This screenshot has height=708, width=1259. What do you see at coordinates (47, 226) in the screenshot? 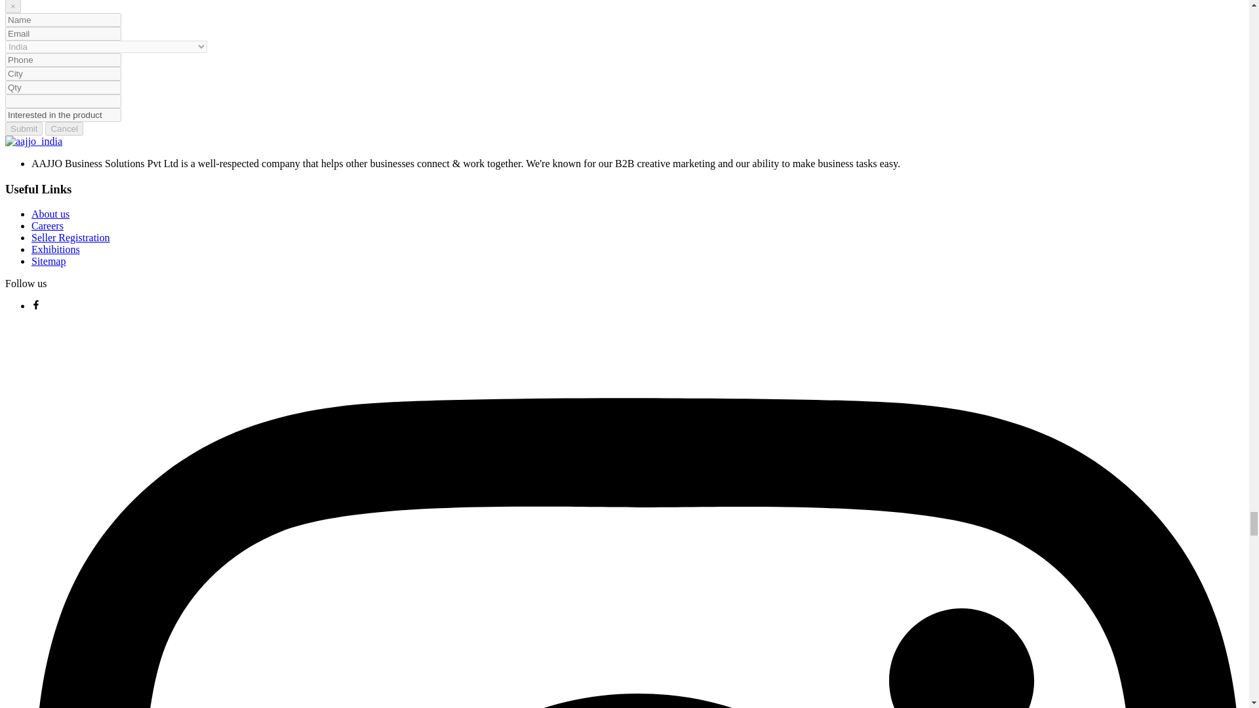
I see `Careers` at bounding box center [47, 226].